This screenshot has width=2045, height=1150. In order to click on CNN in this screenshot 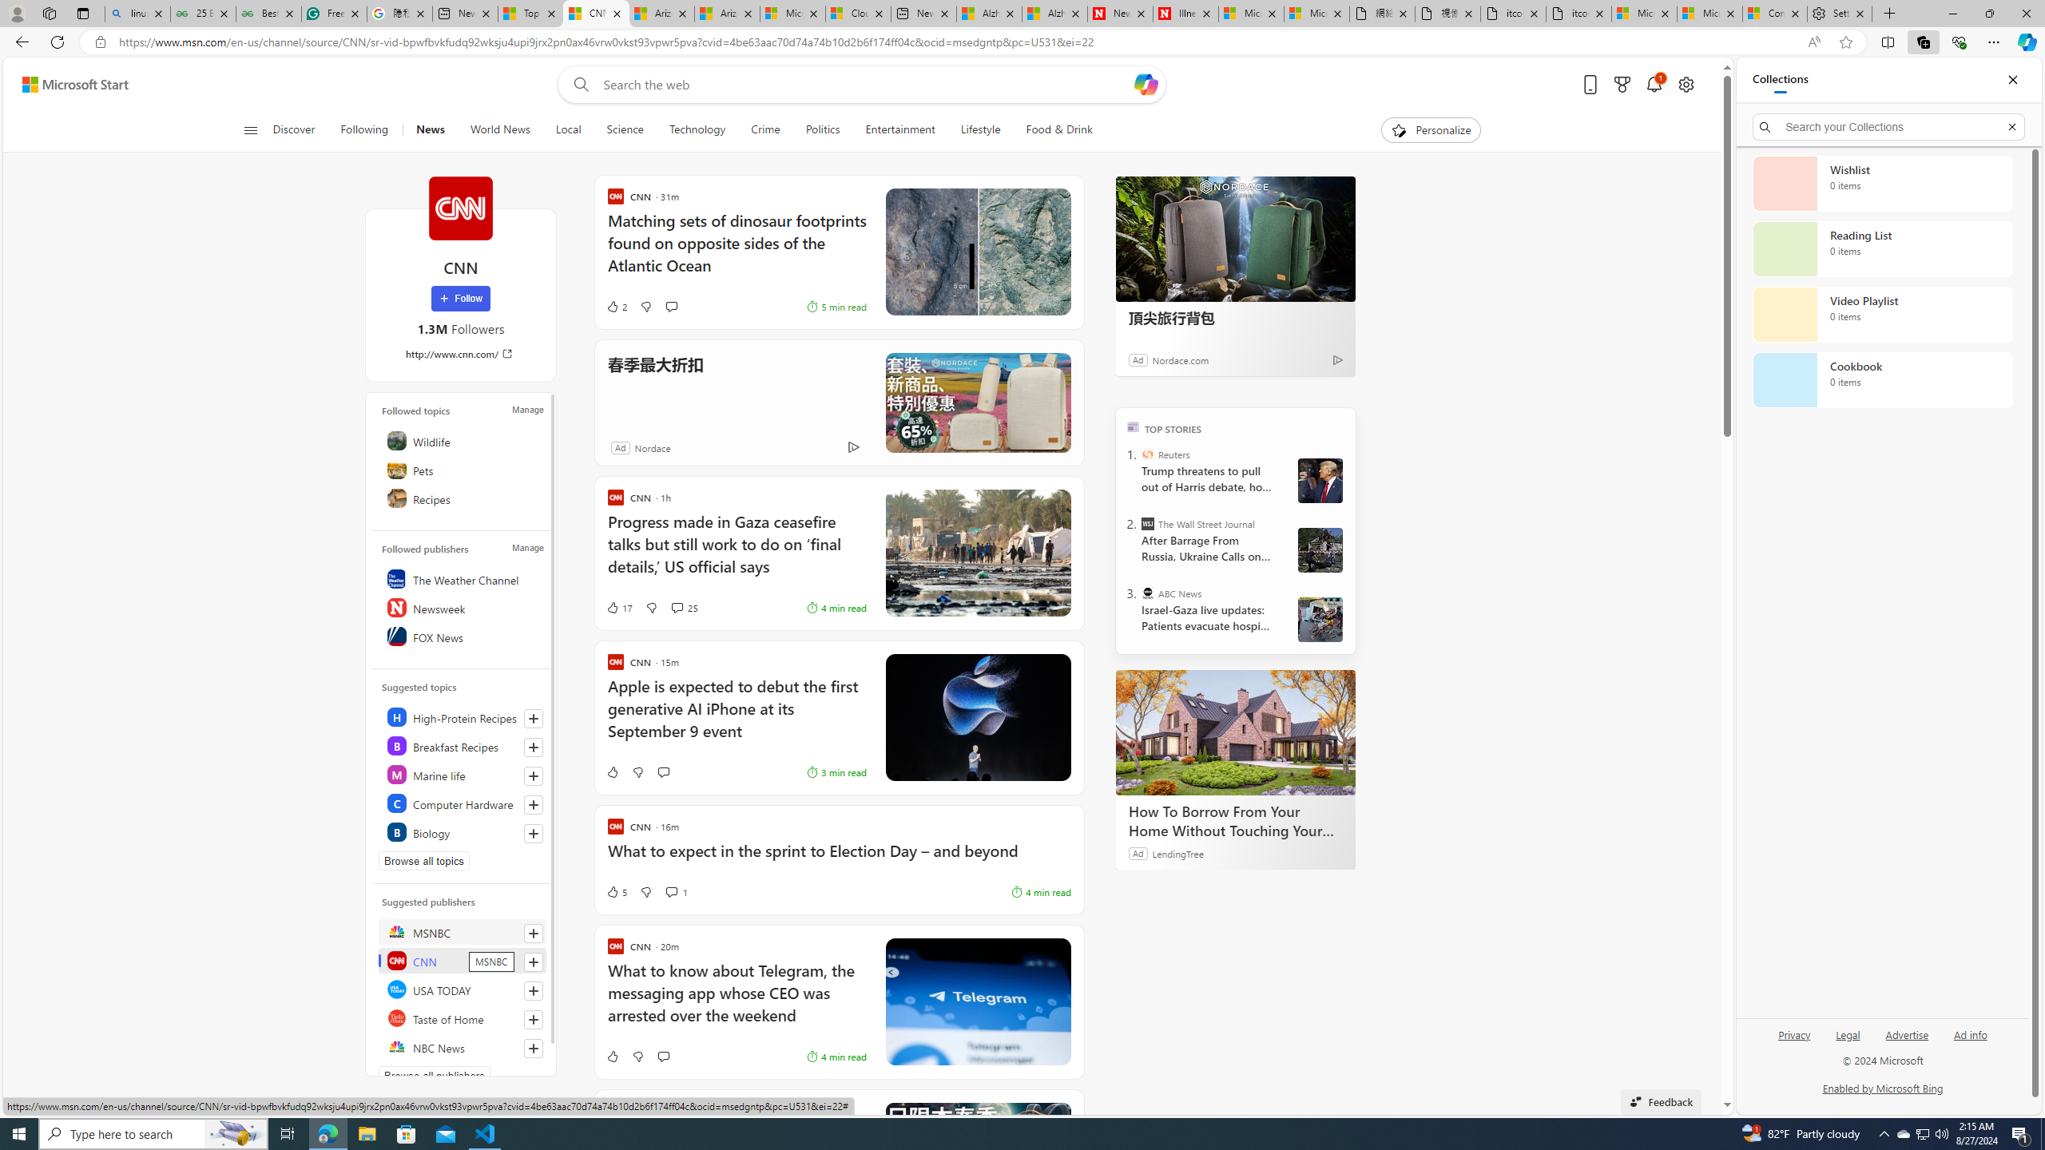, I will do `click(460, 208)`.